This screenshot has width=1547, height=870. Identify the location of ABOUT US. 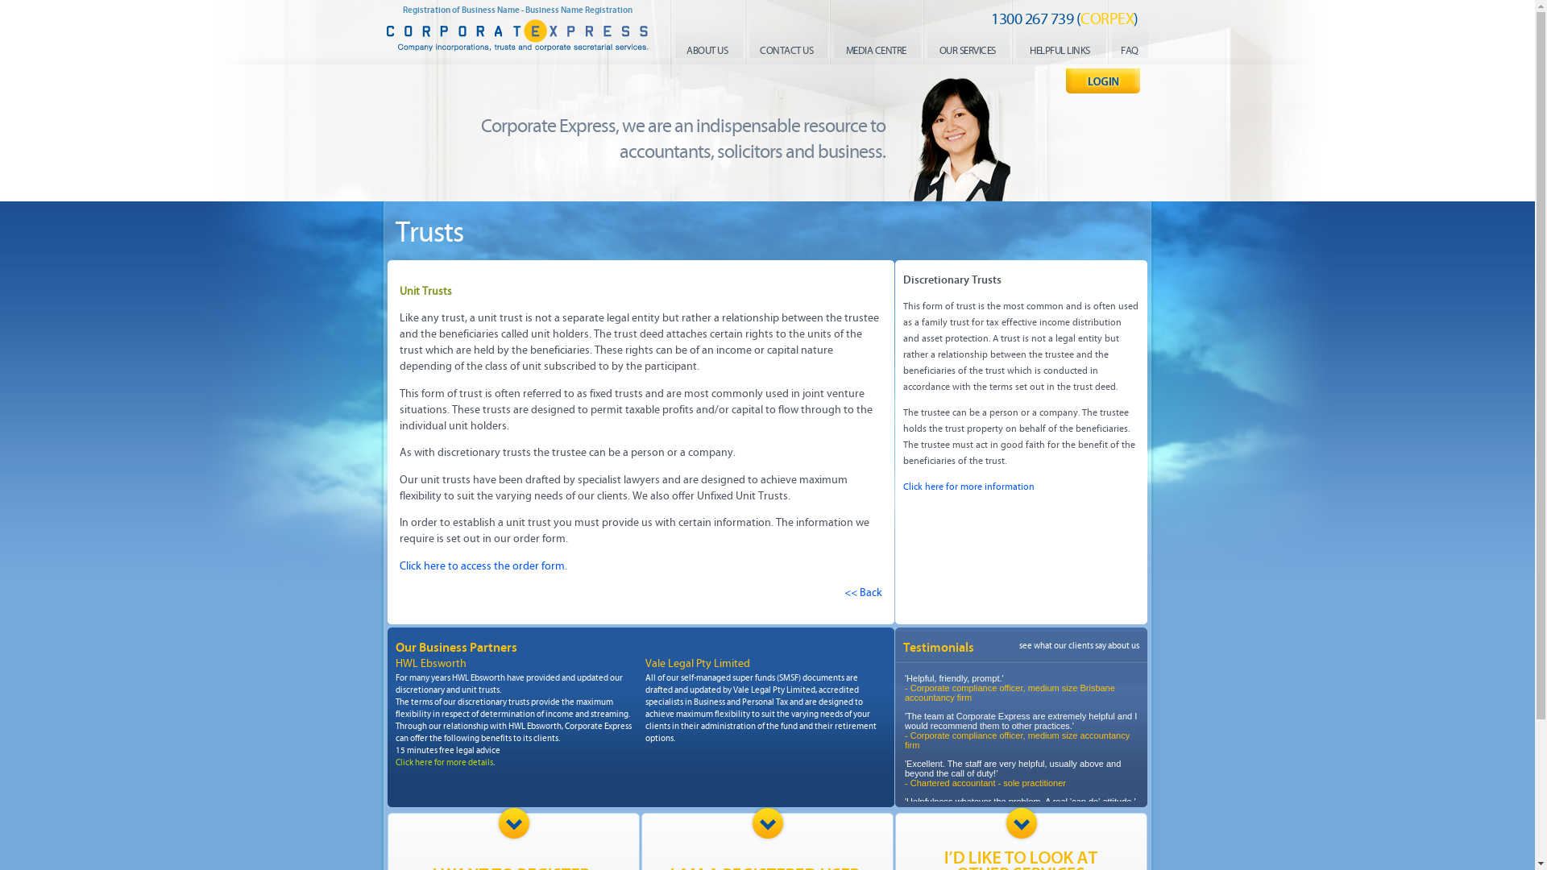
(707, 48).